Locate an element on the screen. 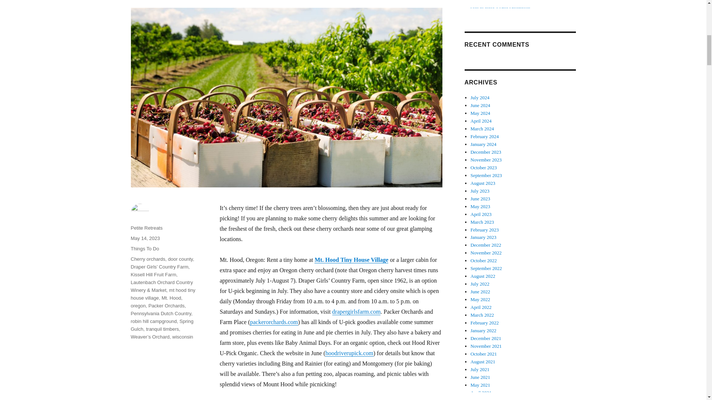  Things To Do is located at coordinates (145, 249).